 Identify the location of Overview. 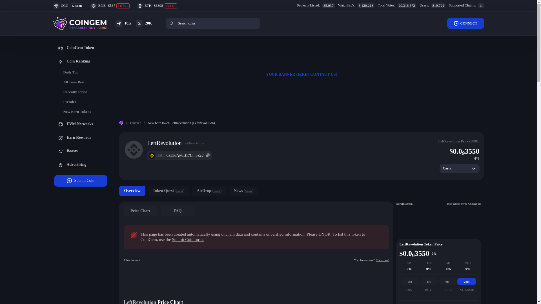
(132, 191).